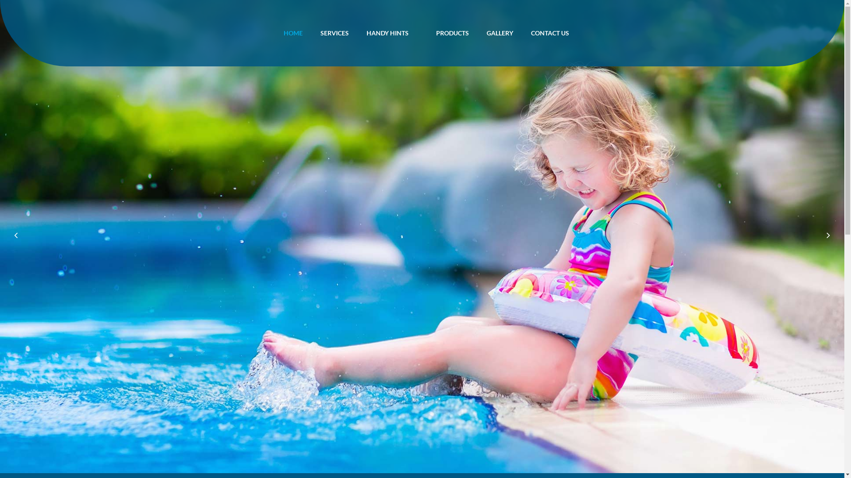 This screenshot has height=478, width=851. I want to click on HANDY HINTS, so click(387, 33).